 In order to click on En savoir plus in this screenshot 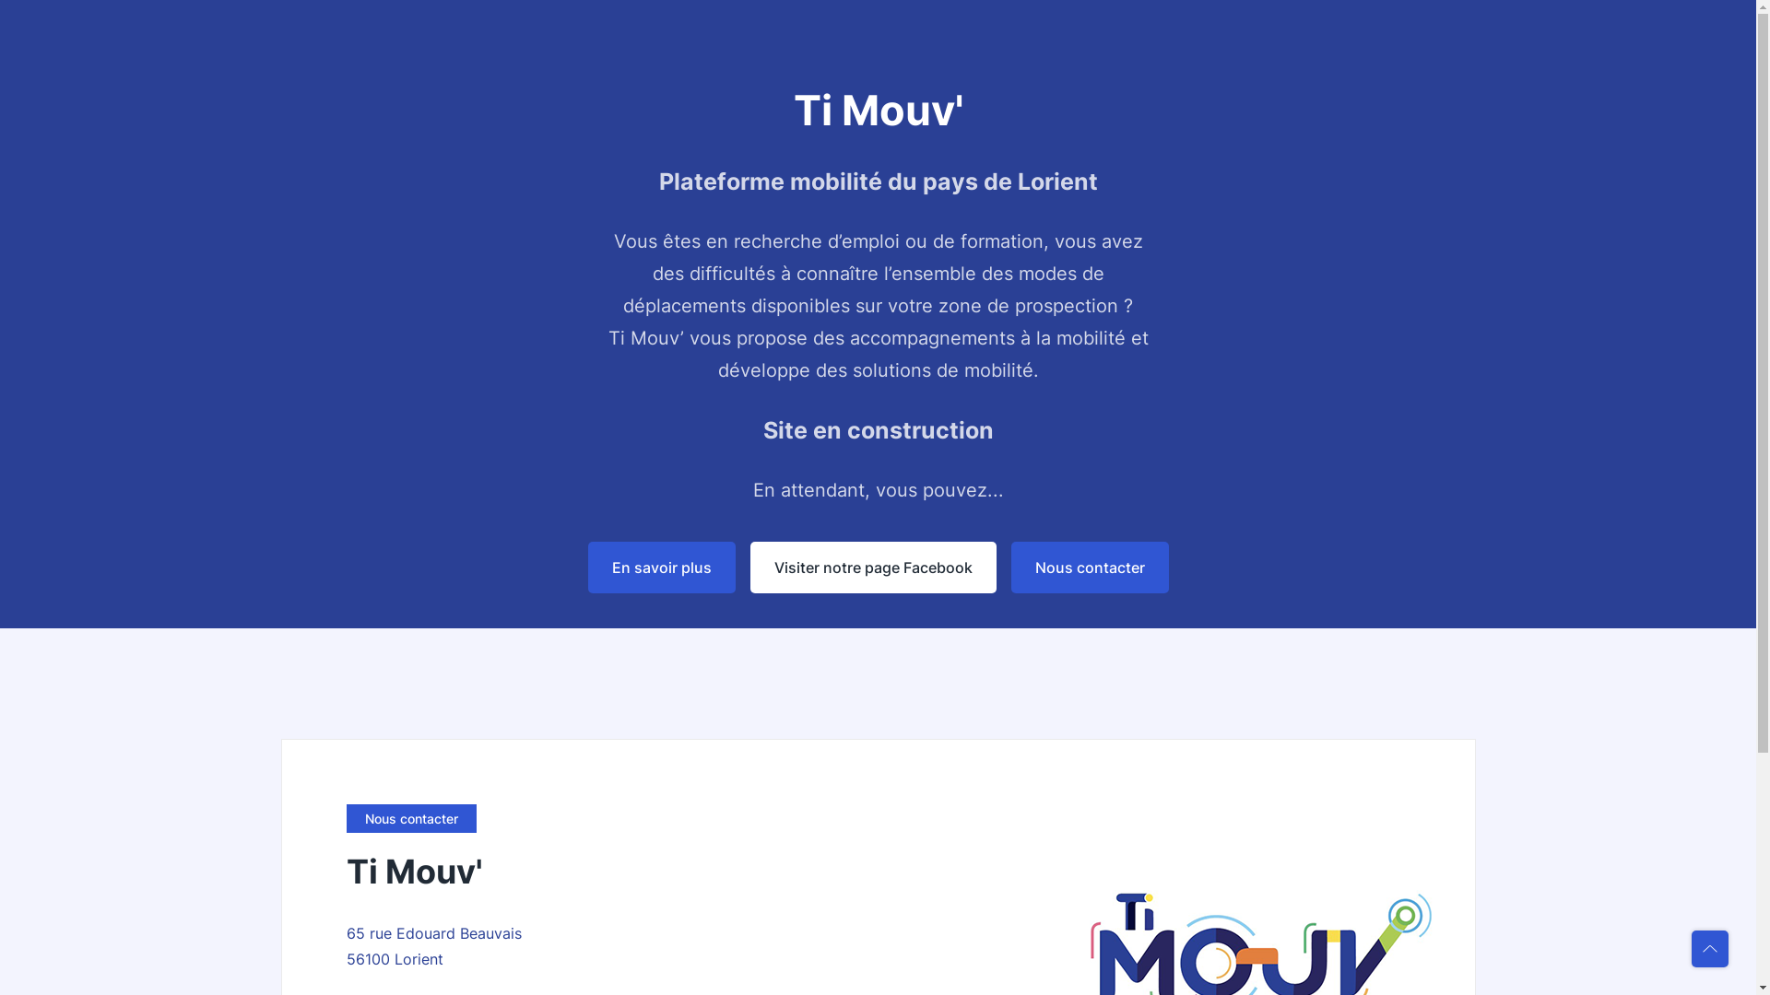, I will do `click(662, 568)`.